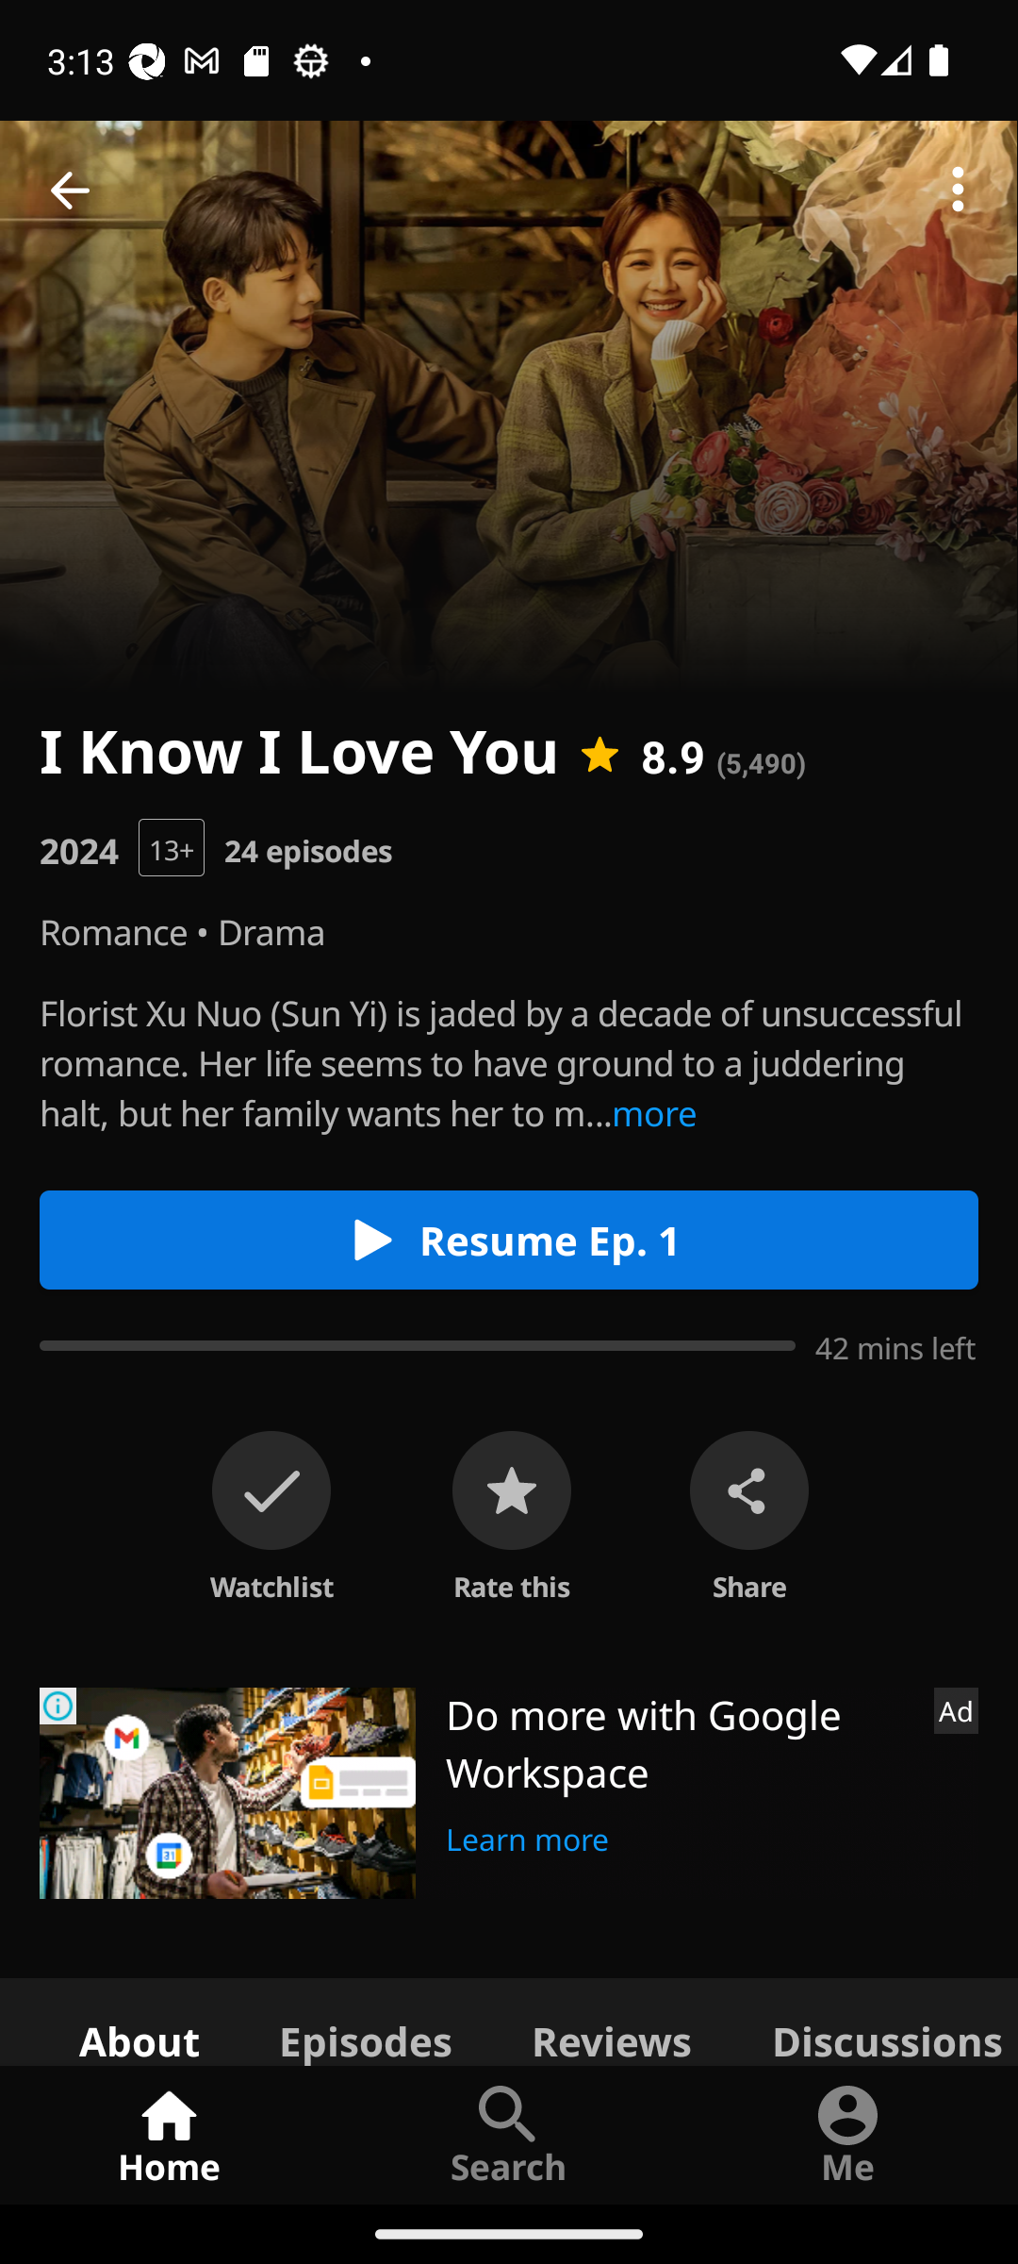 This screenshot has width=1018, height=2264. What do you see at coordinates (875, 2021) in the screenshot?
I see `Discussions` at bounding box center [875, 2021].